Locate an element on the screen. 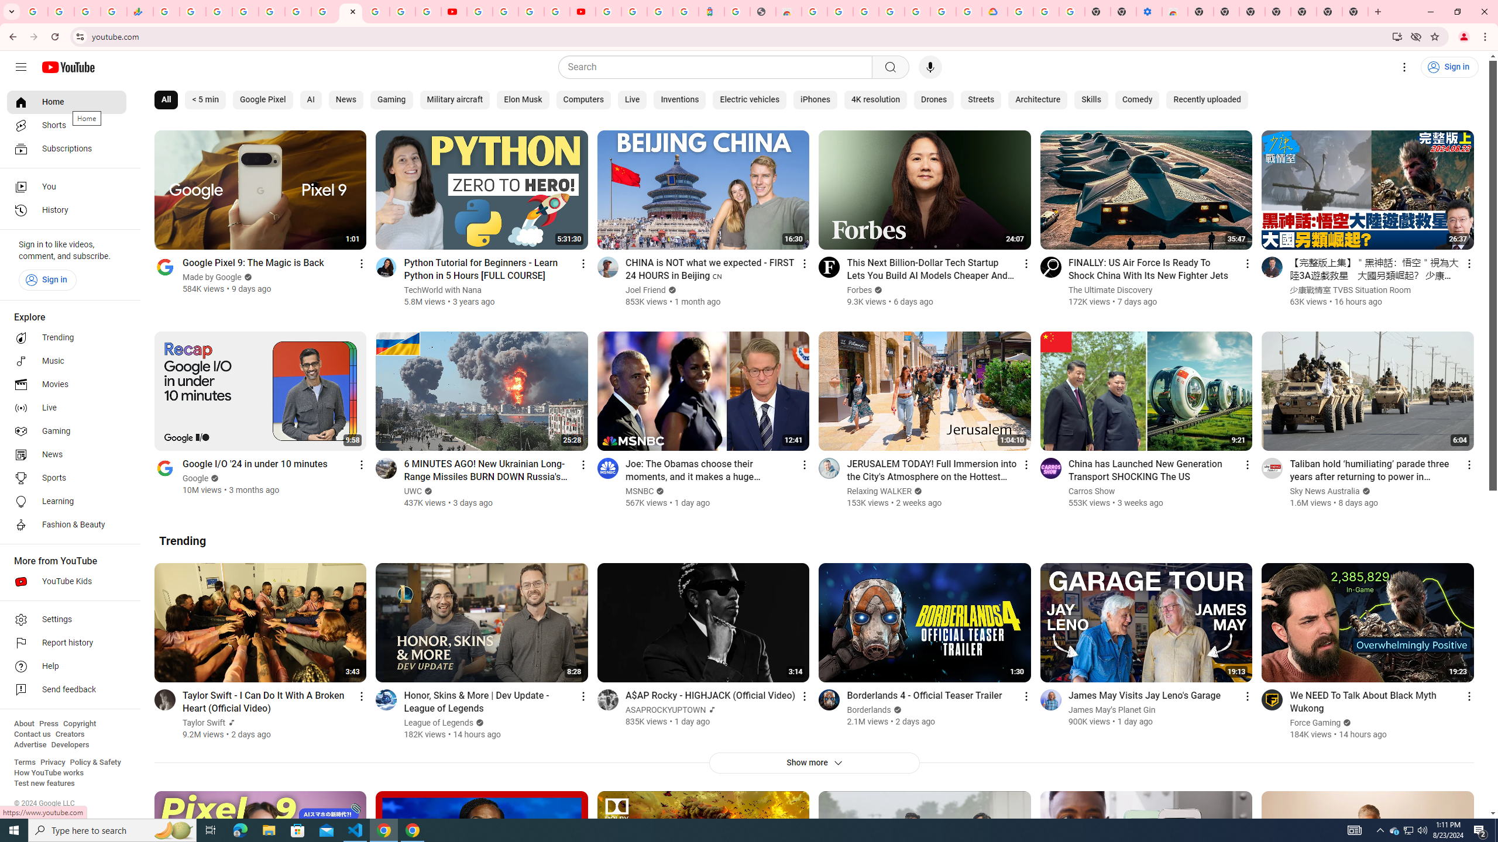 This screenshot has height=842, width=1498. Official Artist Channel is located at coordinates (712, 710).